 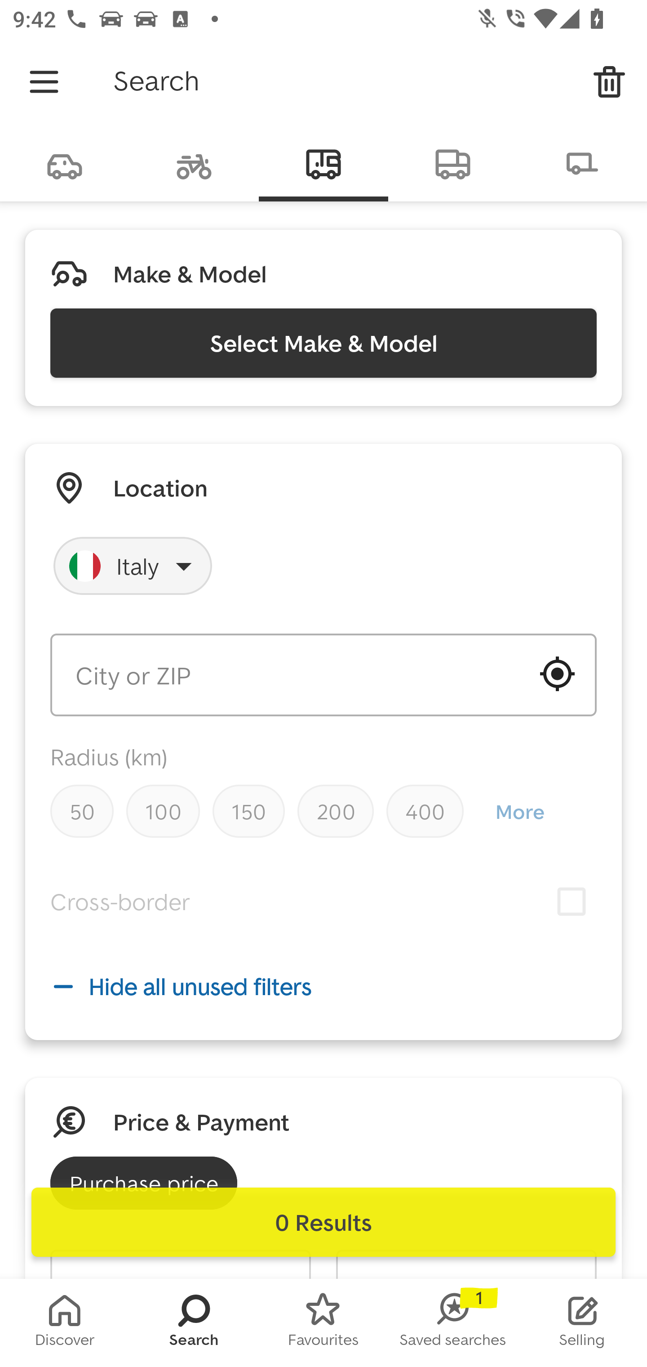 I want to click on Price & Payment, so click(x=201, y=1122).